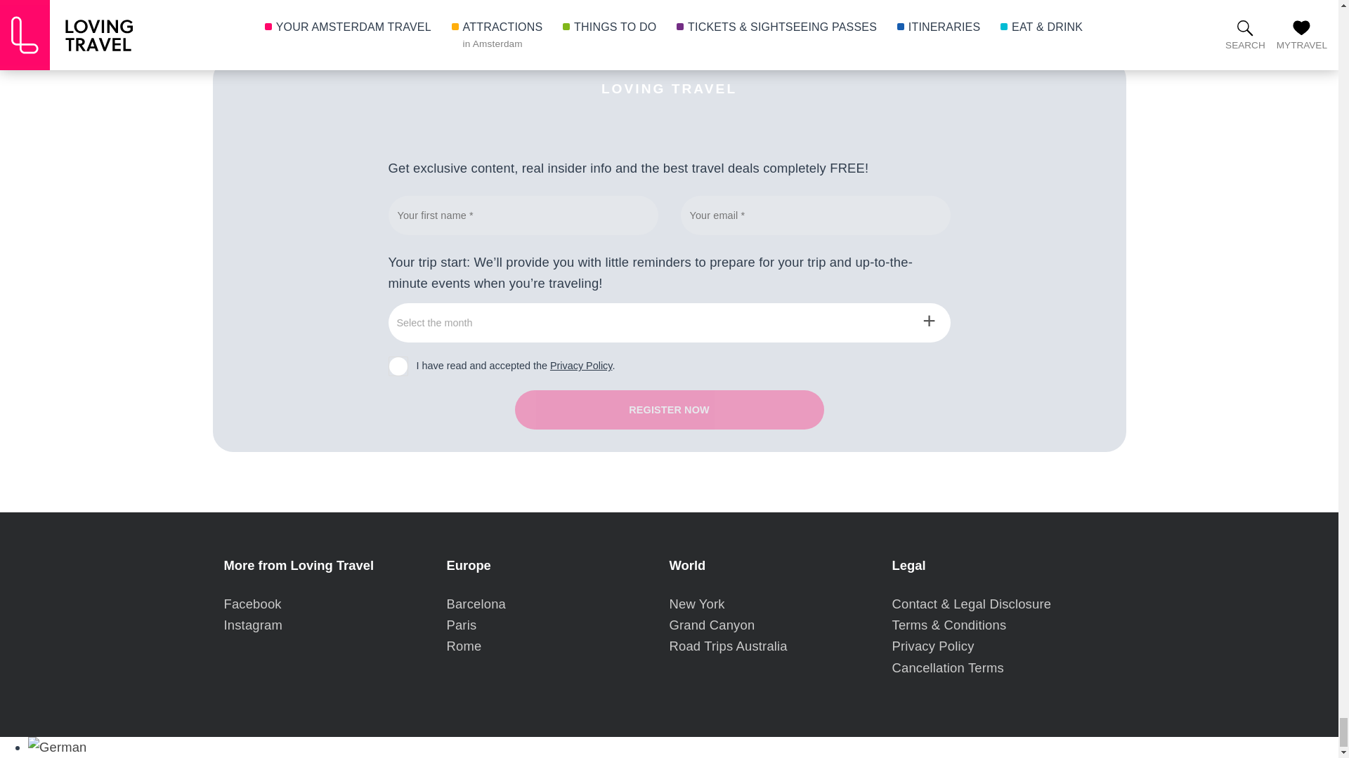 This screenshot has width=1349, height=758. I want to click on Register now, so click(668, 410).